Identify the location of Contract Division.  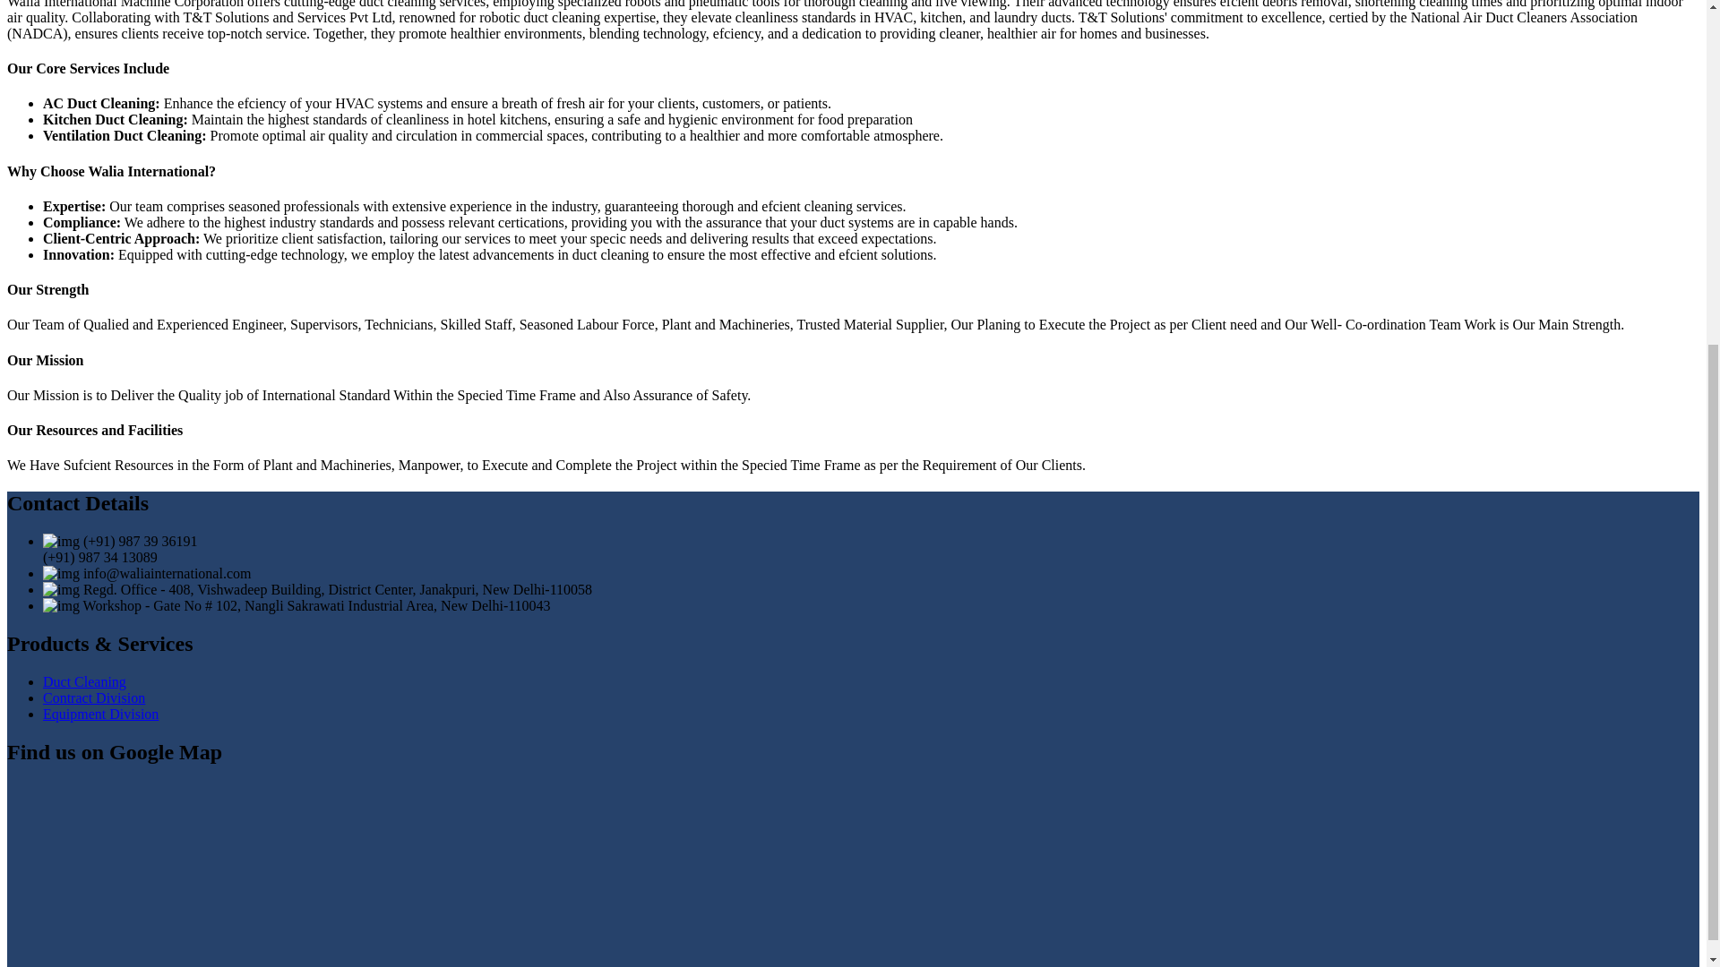
(93, 698).